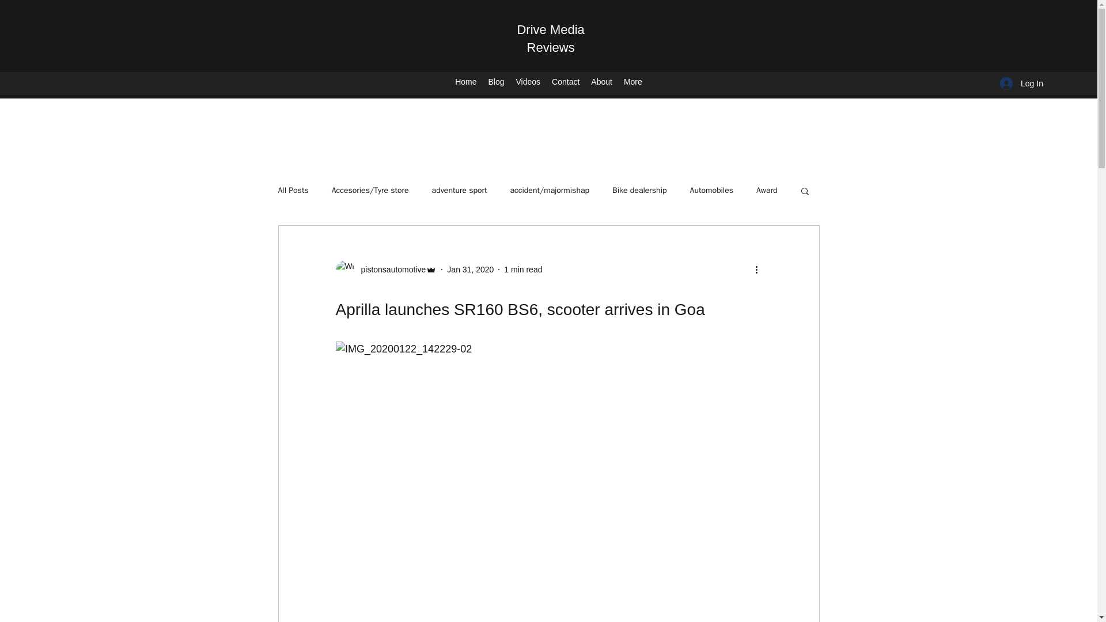  I want to click on Home, so click(465, 83).